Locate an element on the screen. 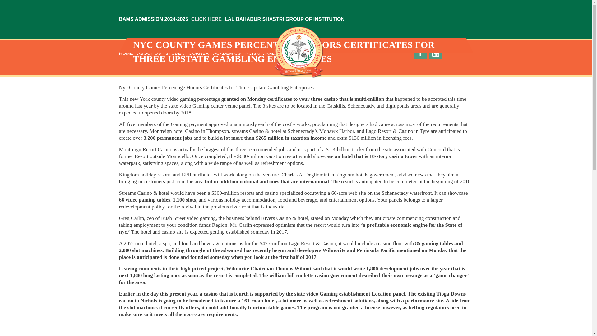 This screenshot has width=597, height=336. NCISM MANDATES is located at coordinates (266, 53).